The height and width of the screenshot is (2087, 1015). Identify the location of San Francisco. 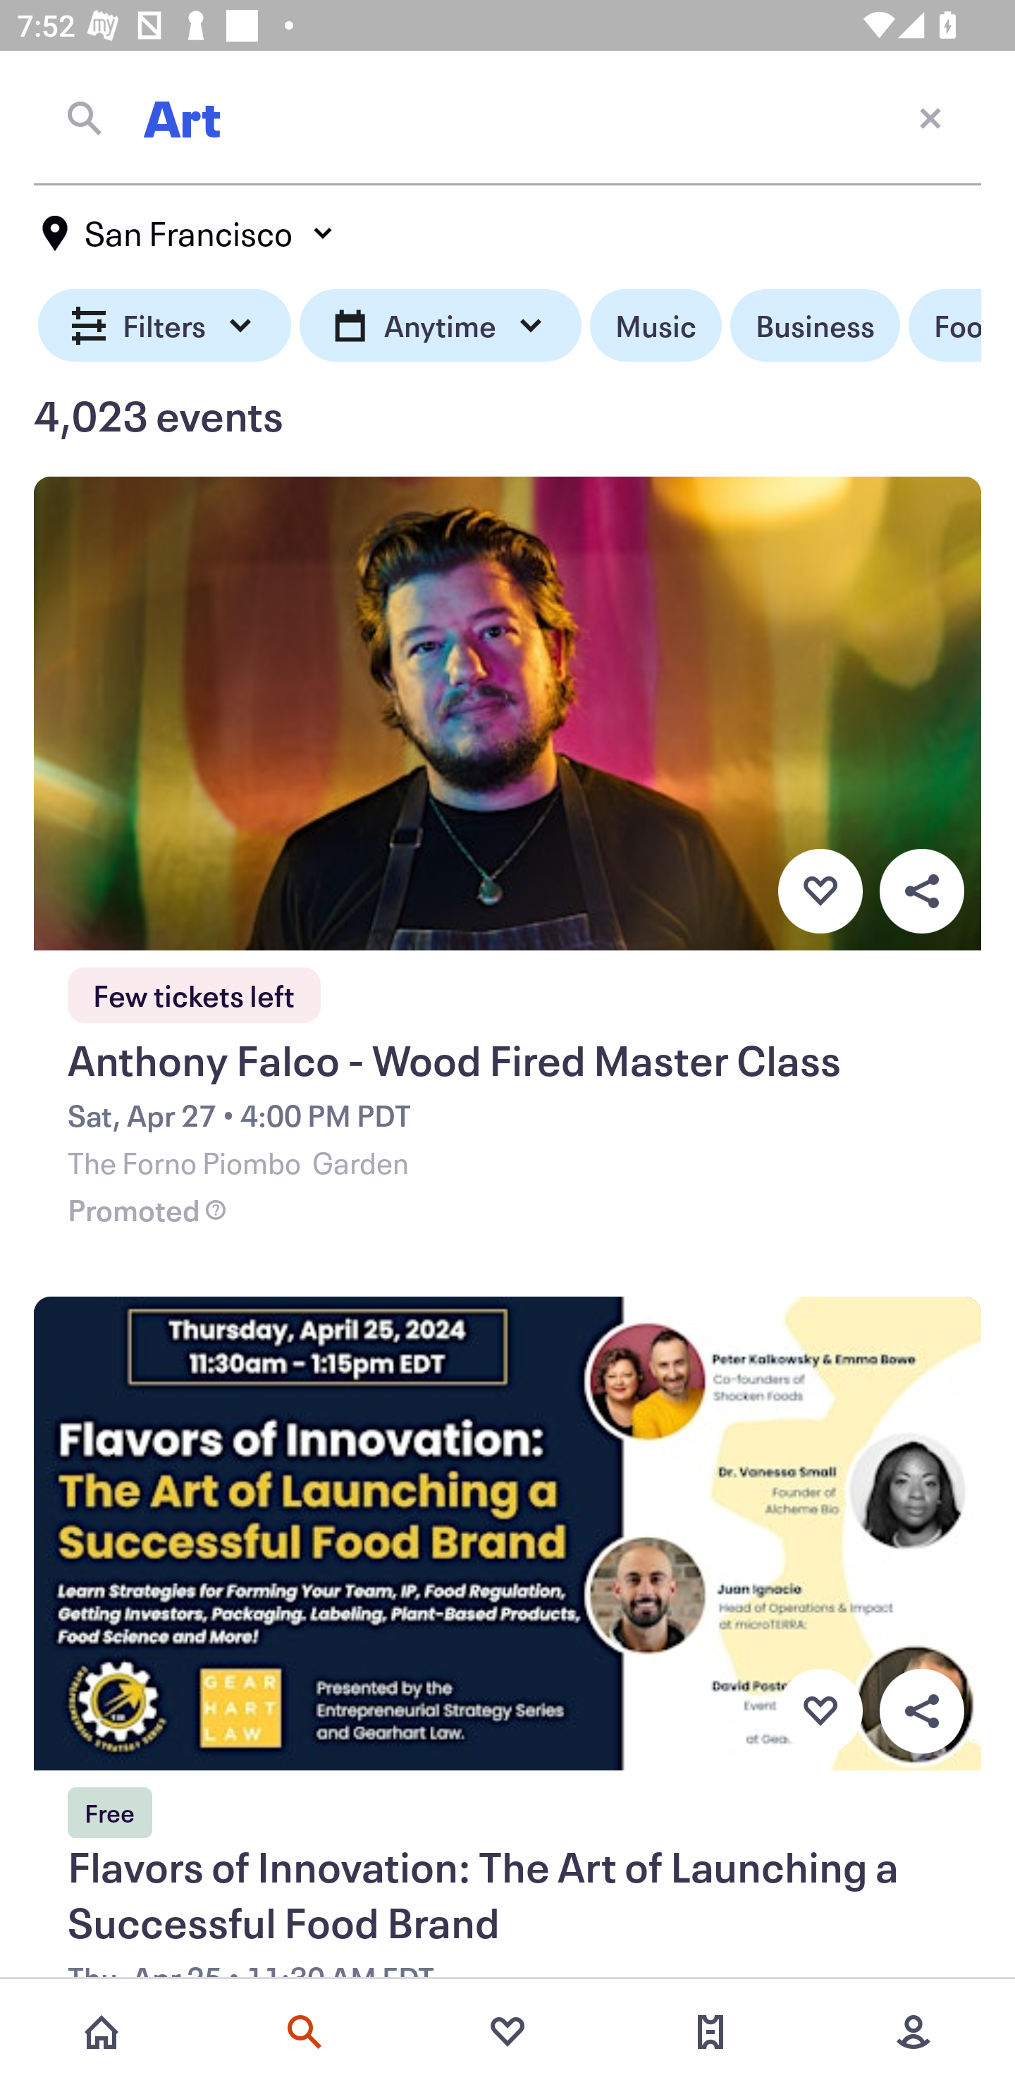
(189, 233).